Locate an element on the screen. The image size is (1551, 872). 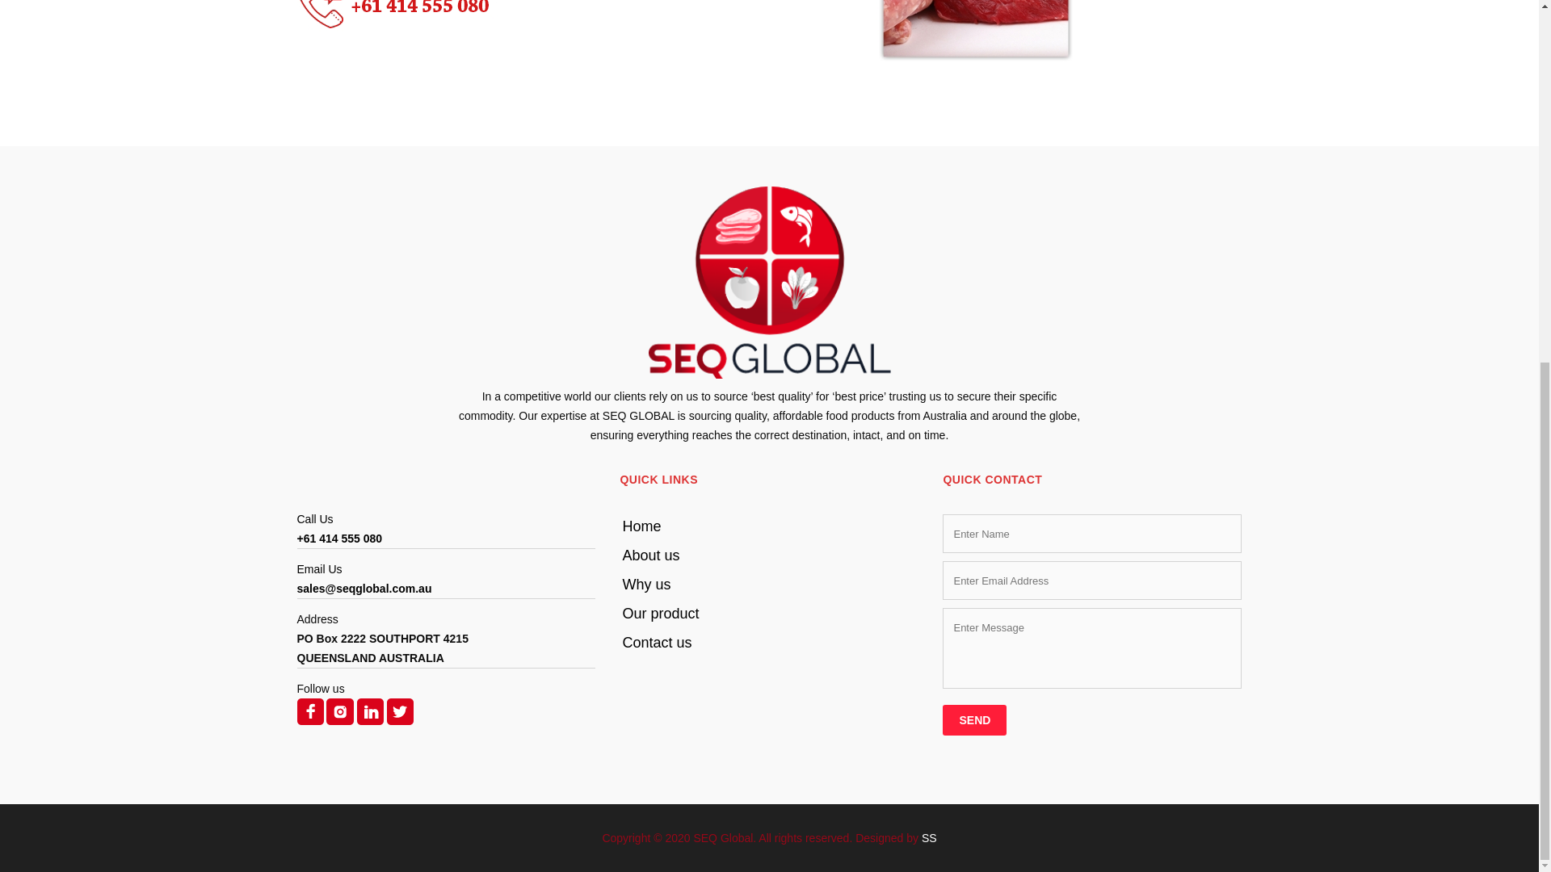
contact us is located at coordinates (768, 643).